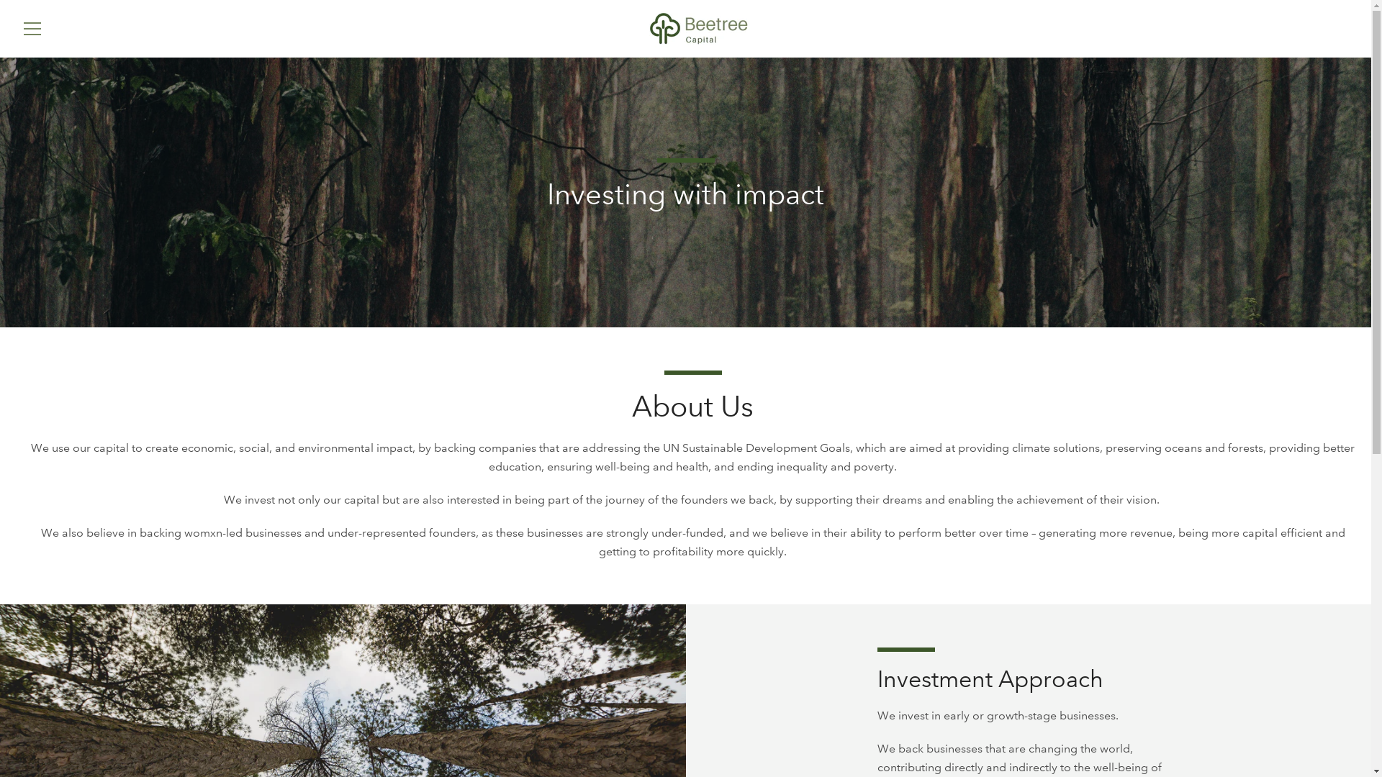 The width and height of the screenshot is (1382, 777). I want to click on Pinterest, so click(46, 738).